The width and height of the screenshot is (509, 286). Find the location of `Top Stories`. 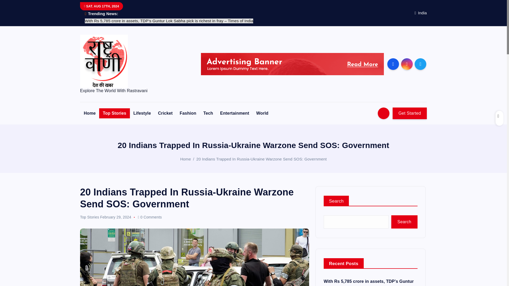

Top Stories is located at coordinates (115, 113).